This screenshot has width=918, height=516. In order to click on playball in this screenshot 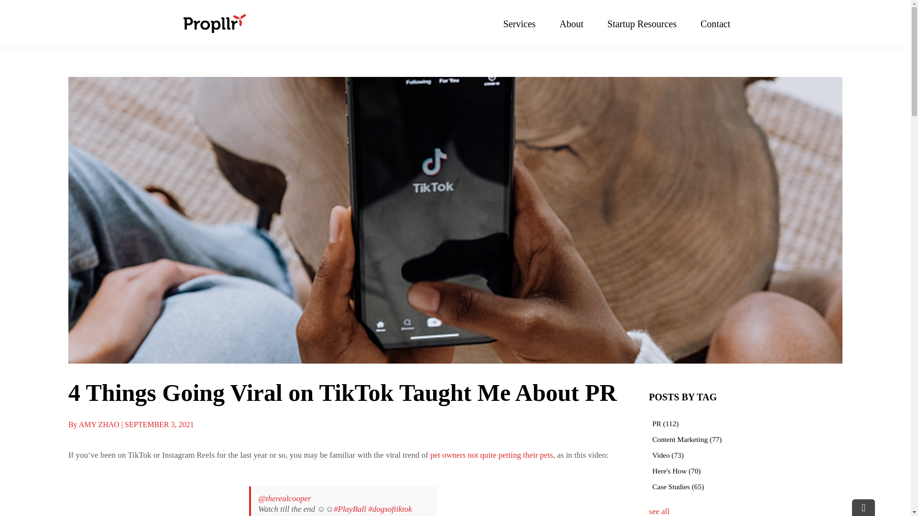, I will do `click(350, 509)`.